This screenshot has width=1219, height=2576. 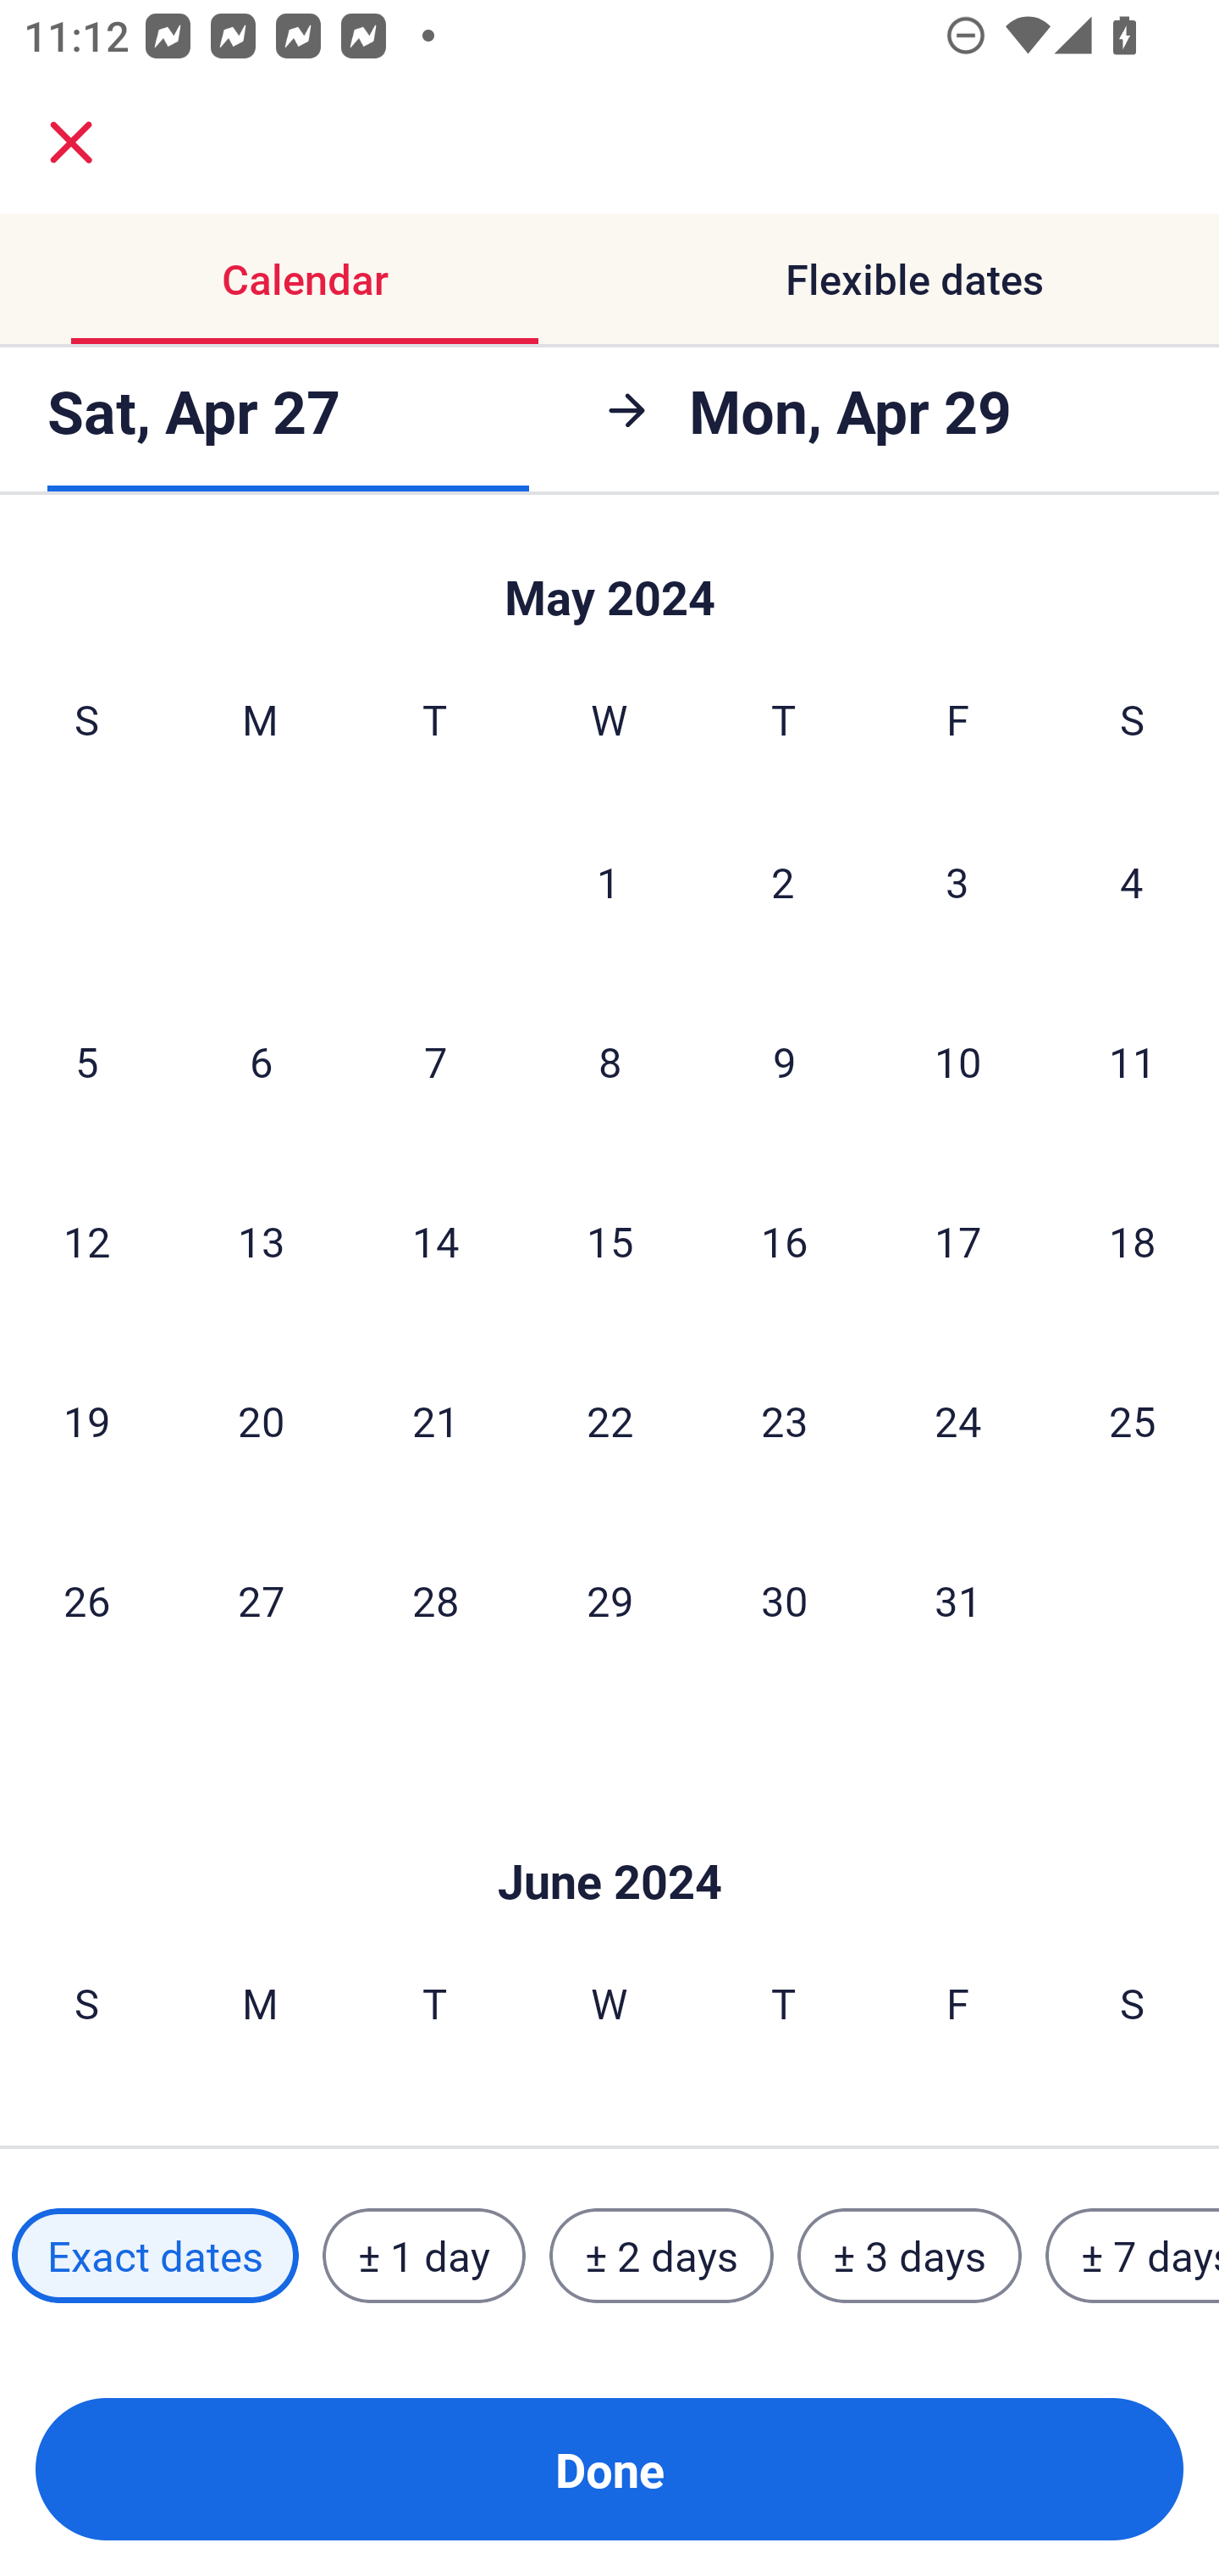 What do you see at coordinates (784, 1061) in the screenshot?
I see `9 Thursday, May 9, 2024` at bounding box center [784, 1061].